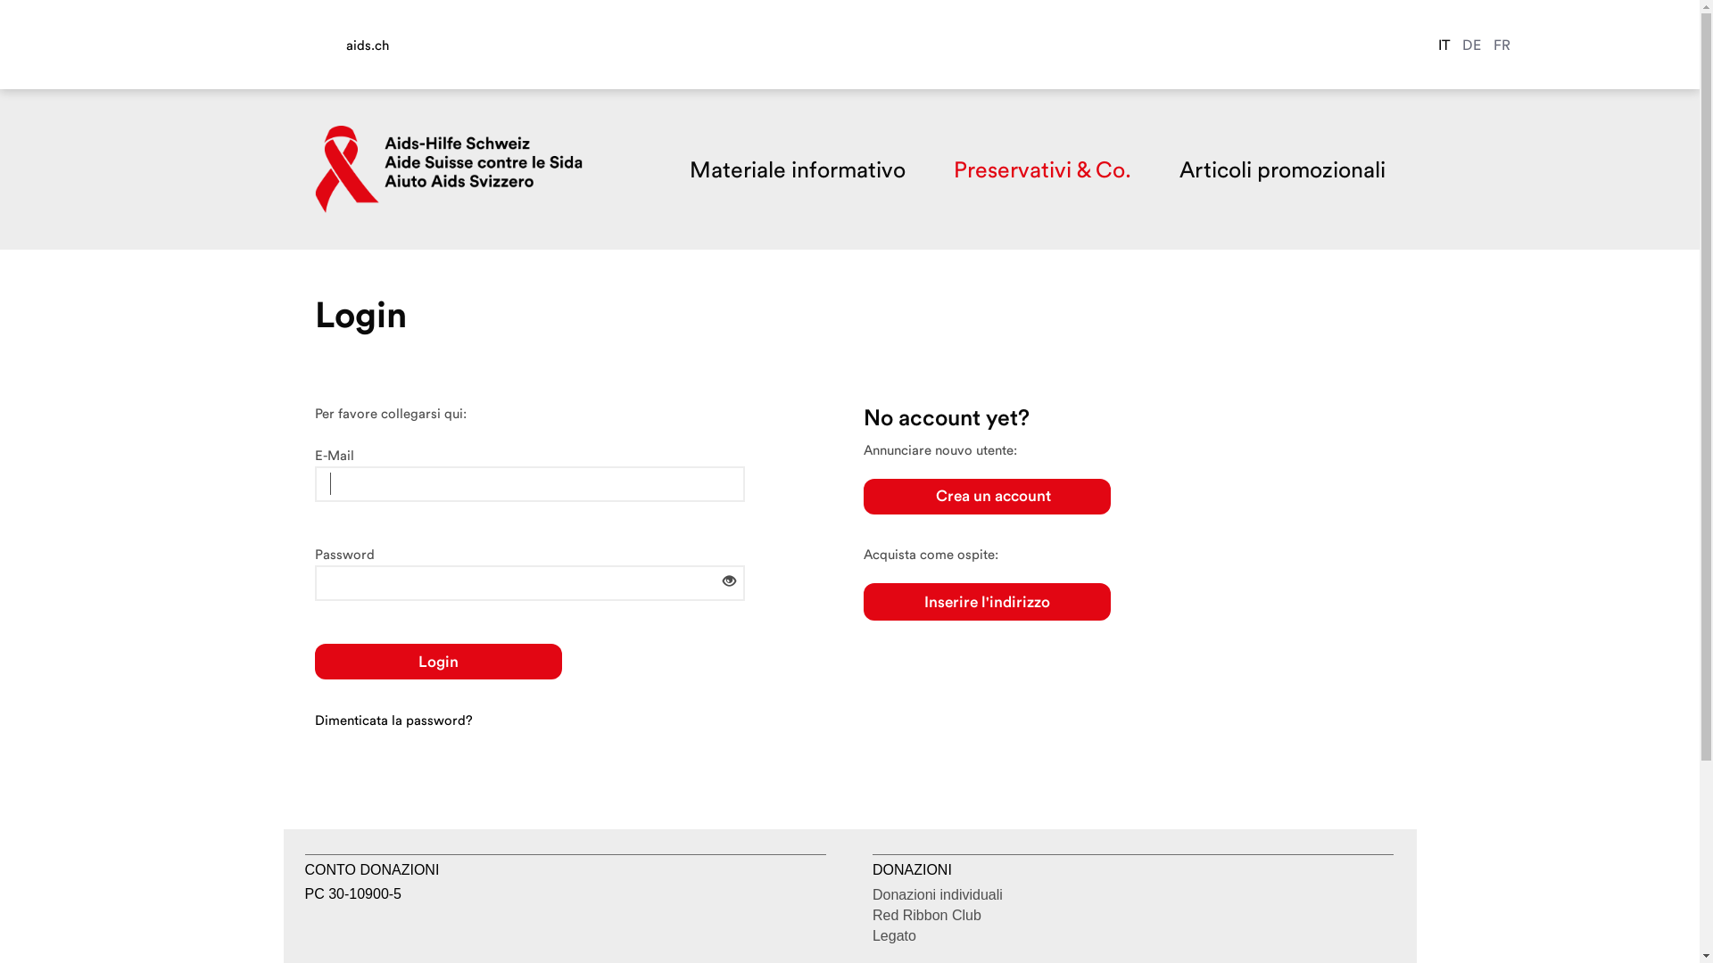 Image resolution: width=1713 pixels, height=963 pixels. What do you see at coordinates (1472, 45) in the screenshot?
I see `DE` at bounding box center [1472, 45].